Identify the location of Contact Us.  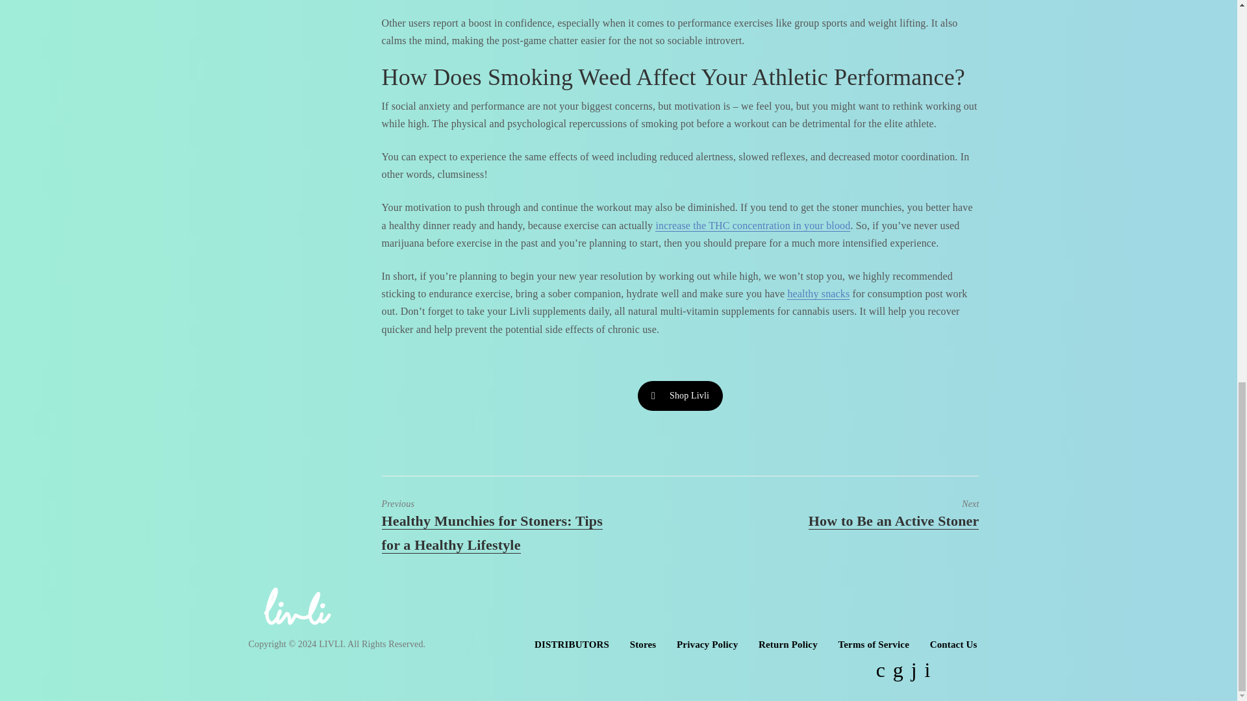
(953, 643).